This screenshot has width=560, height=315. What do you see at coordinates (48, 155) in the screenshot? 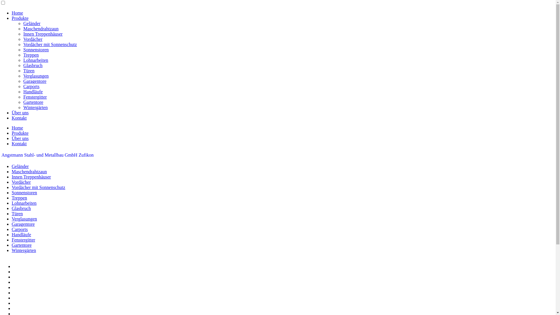
I see `Angstmann Stahl- und Metallbau GmbH Zufikon` at bounding box center [48, 155].